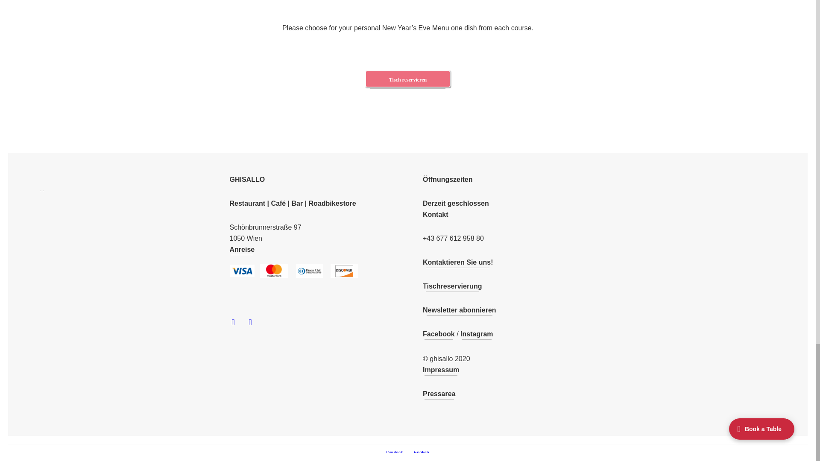 Image resolution: width=820 pixels, height=461 pixels. I want to click on Tischreservierung, so click(452, 286).